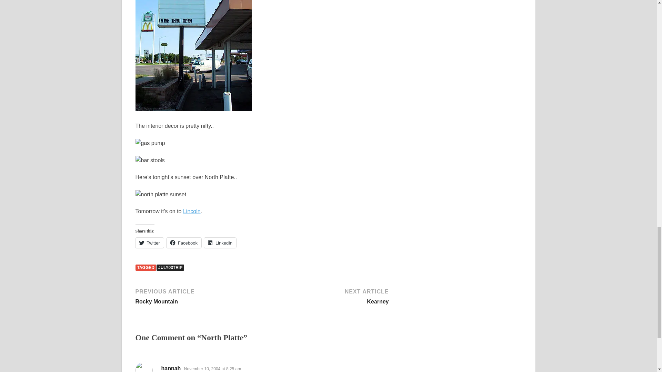 This screenshot has width=662, height=372. I want to click on Lincoln, so click(184, 243).